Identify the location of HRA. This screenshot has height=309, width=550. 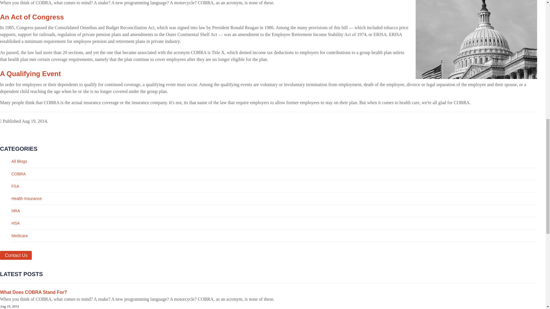
(15, 211).